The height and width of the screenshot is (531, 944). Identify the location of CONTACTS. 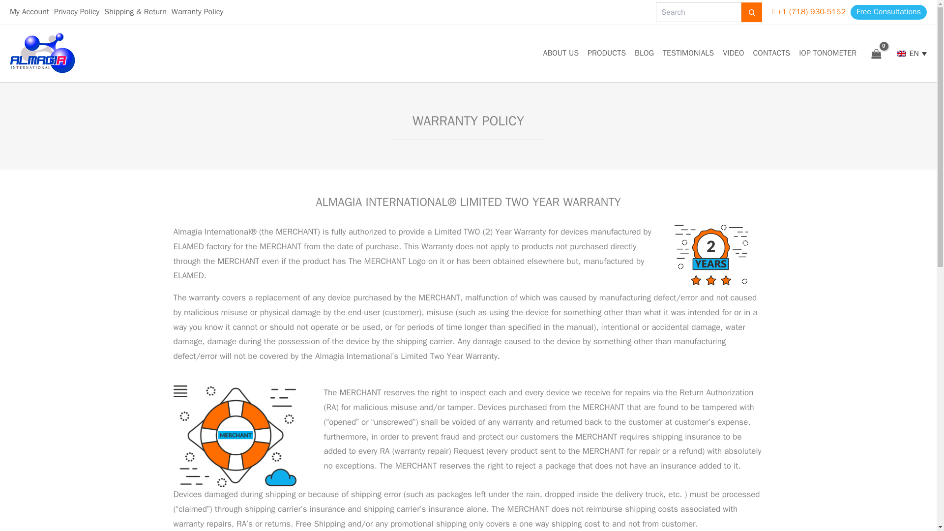
(771, 53).